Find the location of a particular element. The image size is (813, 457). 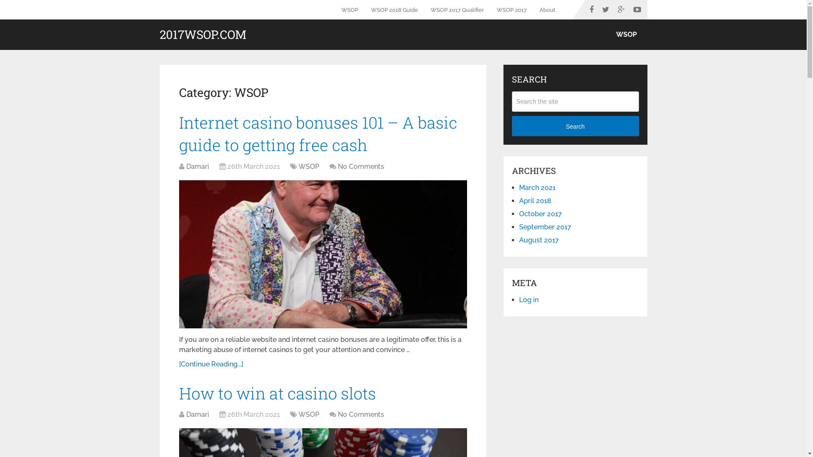

WSOP 2018 Guide is located at coordinates (394, 10).